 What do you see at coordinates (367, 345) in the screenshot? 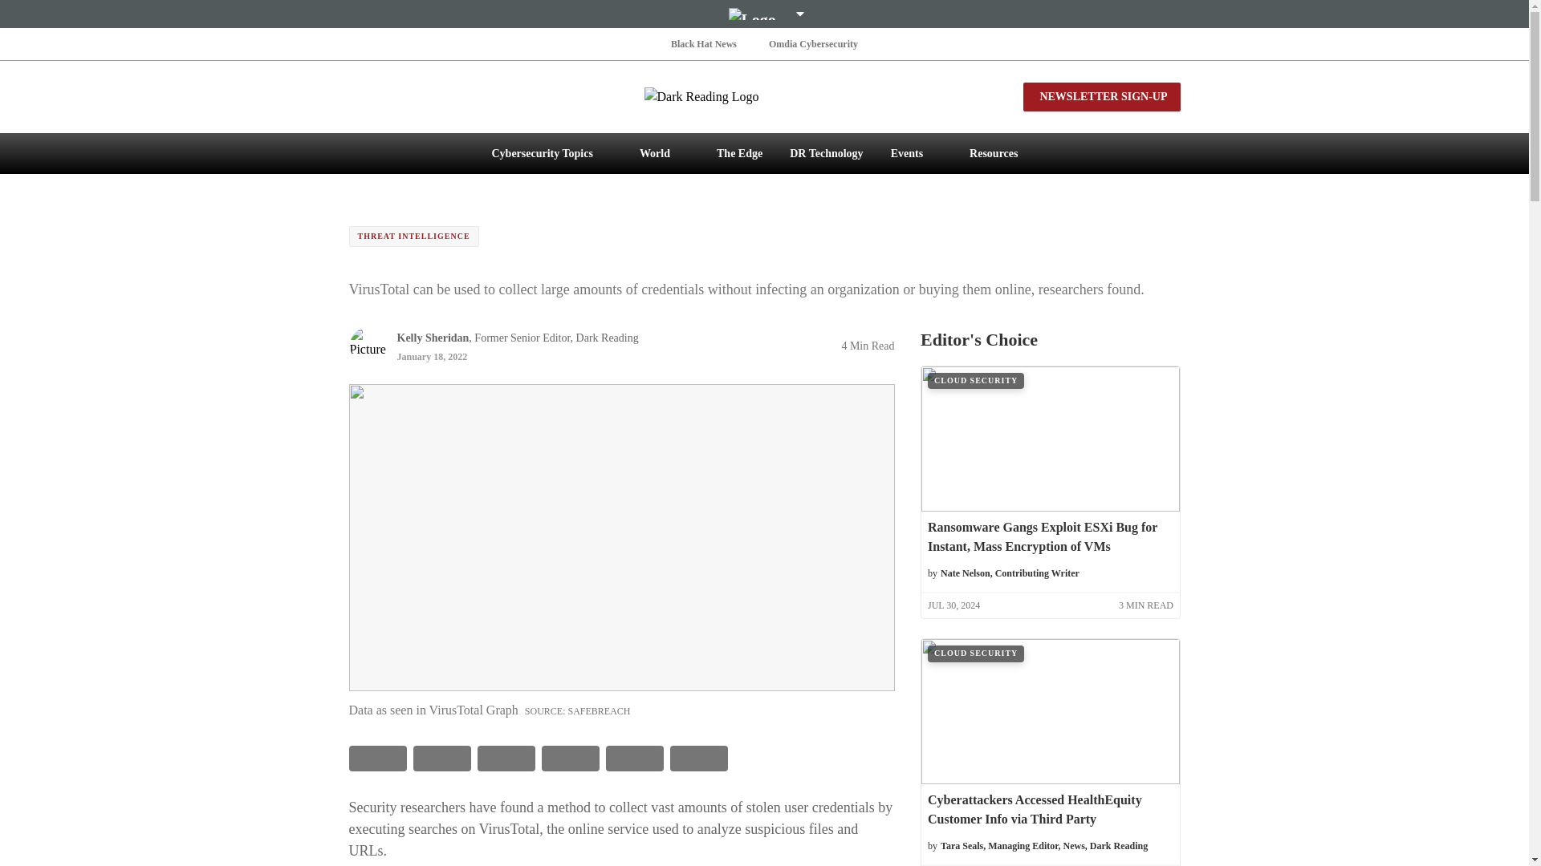
I see `Picture of Kelly Sheridan` at bounding box center [367, 345].